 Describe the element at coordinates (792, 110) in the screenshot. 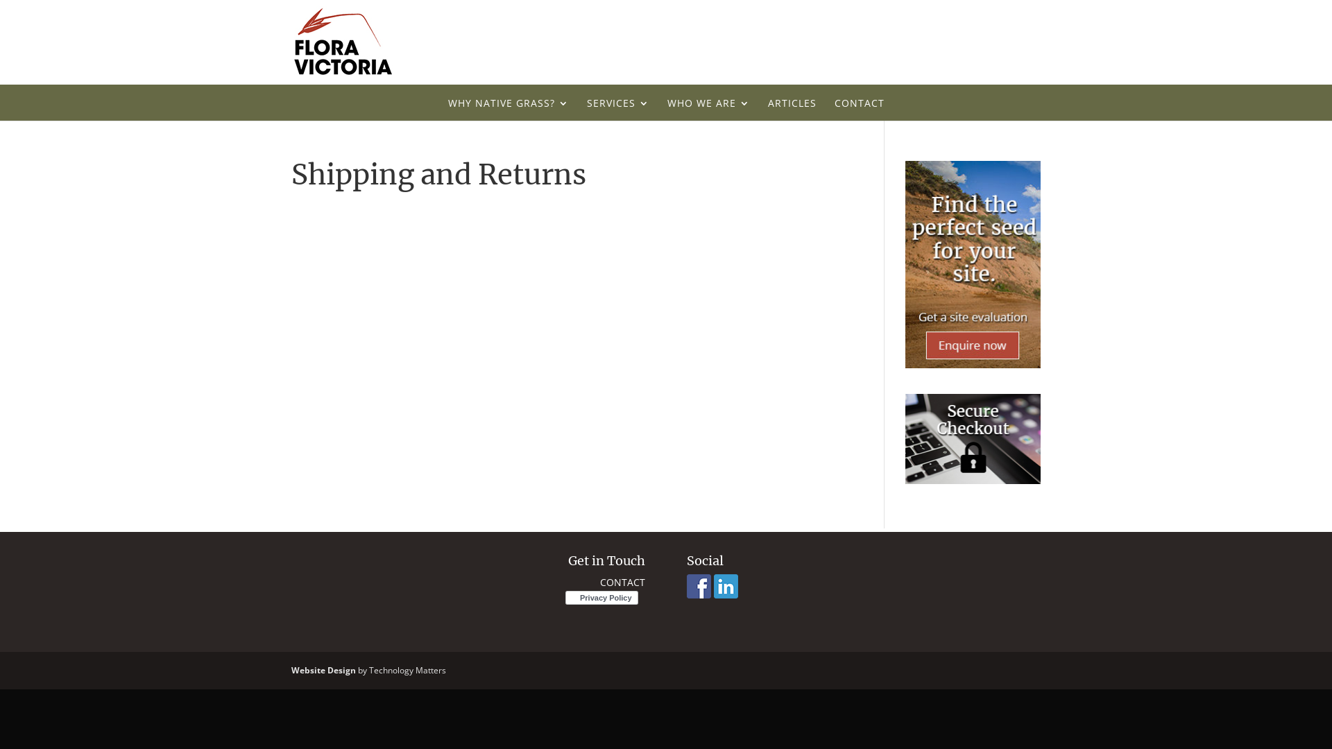

I see `ARTICLES` at that location.